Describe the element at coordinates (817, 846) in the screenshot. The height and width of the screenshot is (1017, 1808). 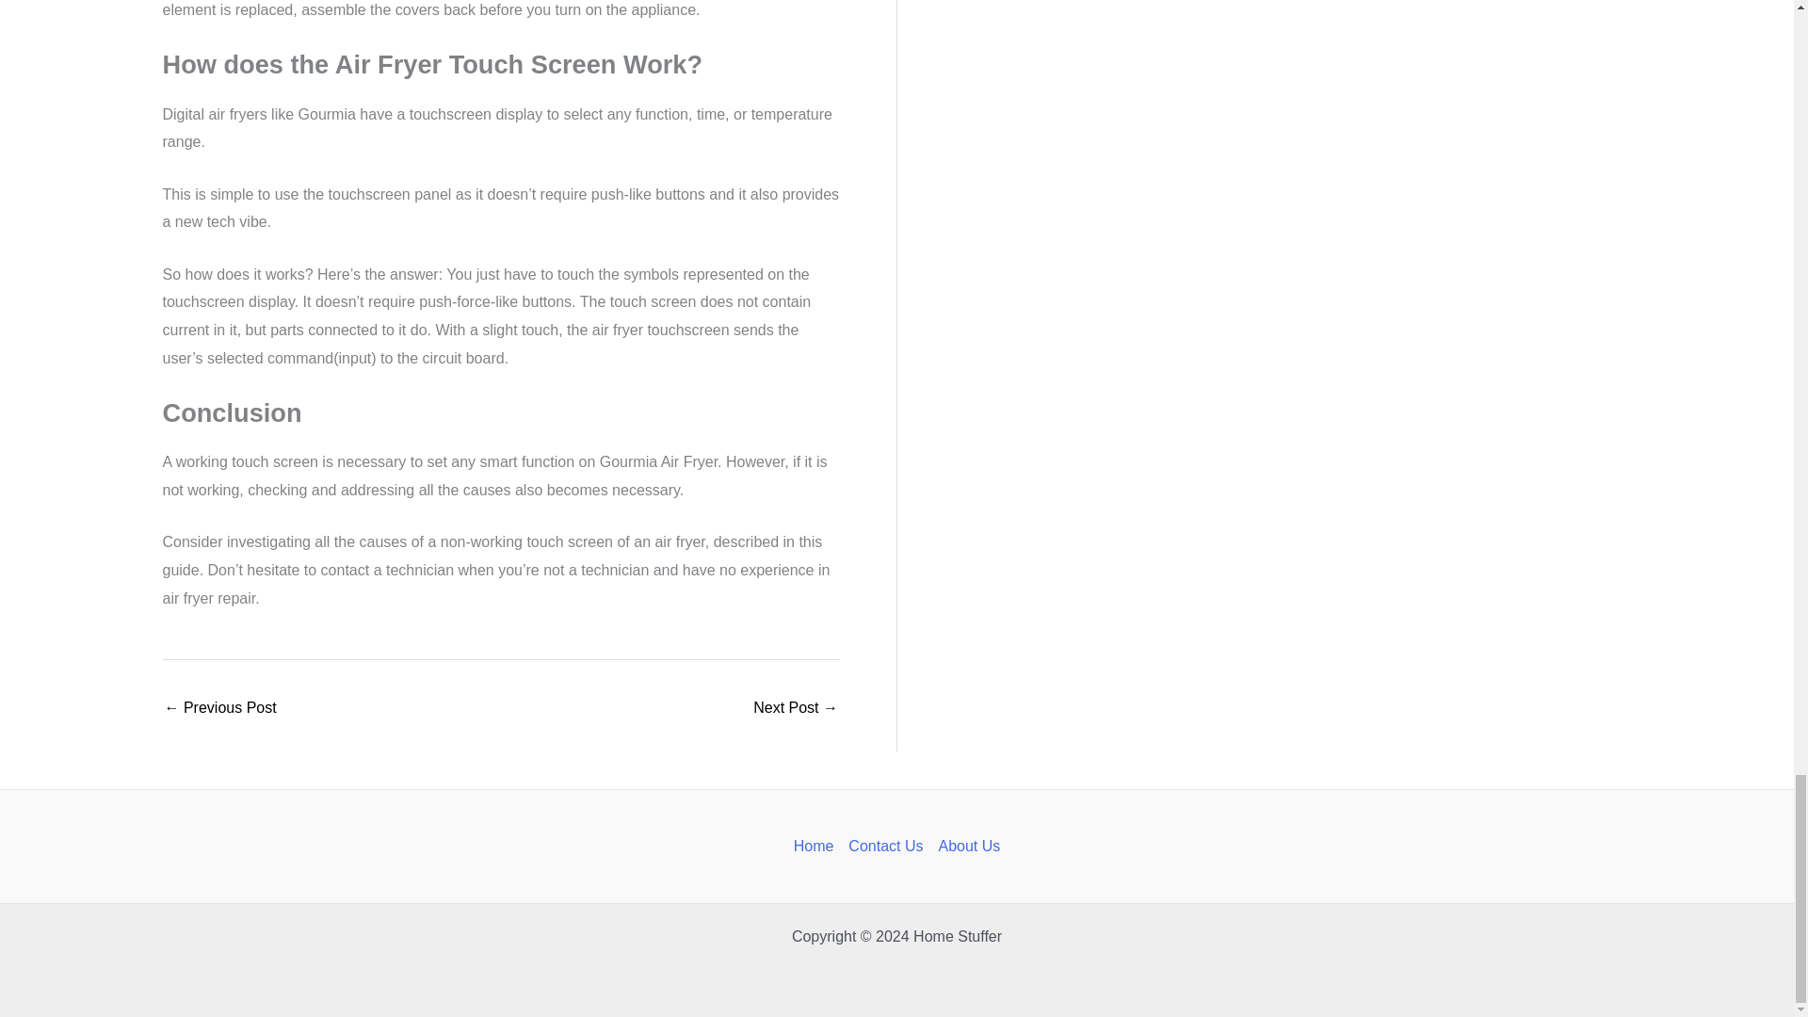
I see `Home` at that location.